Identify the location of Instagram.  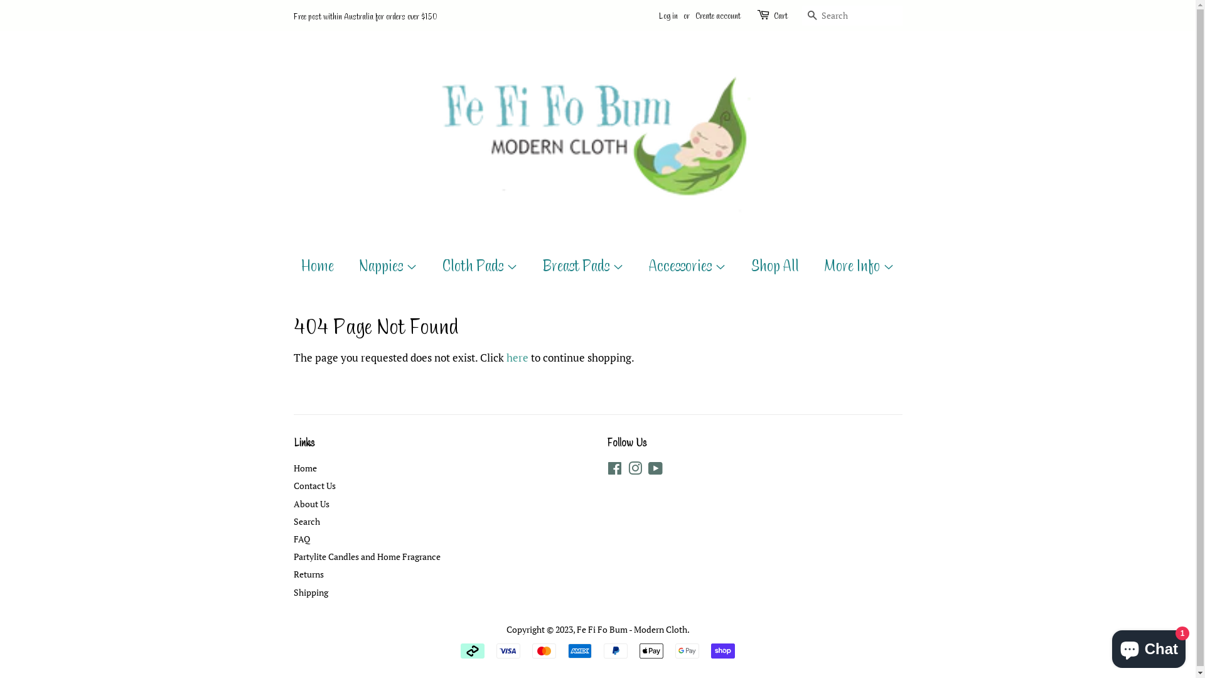
(635, 470).